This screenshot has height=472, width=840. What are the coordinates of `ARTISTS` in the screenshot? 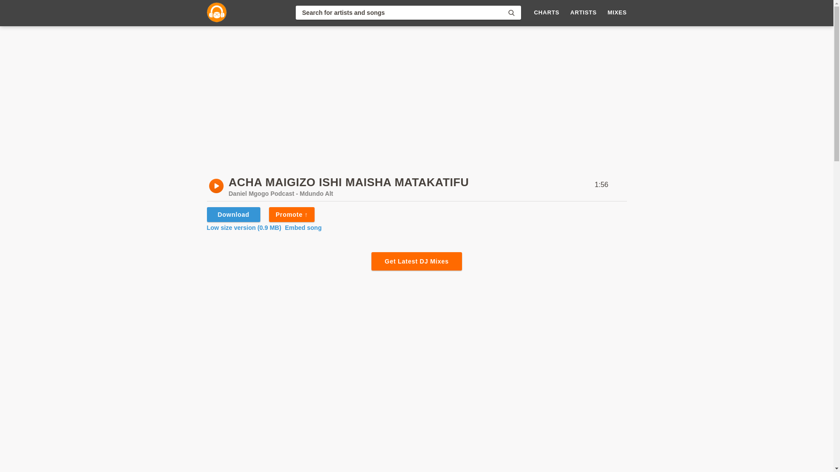 It's located at (583, 12).